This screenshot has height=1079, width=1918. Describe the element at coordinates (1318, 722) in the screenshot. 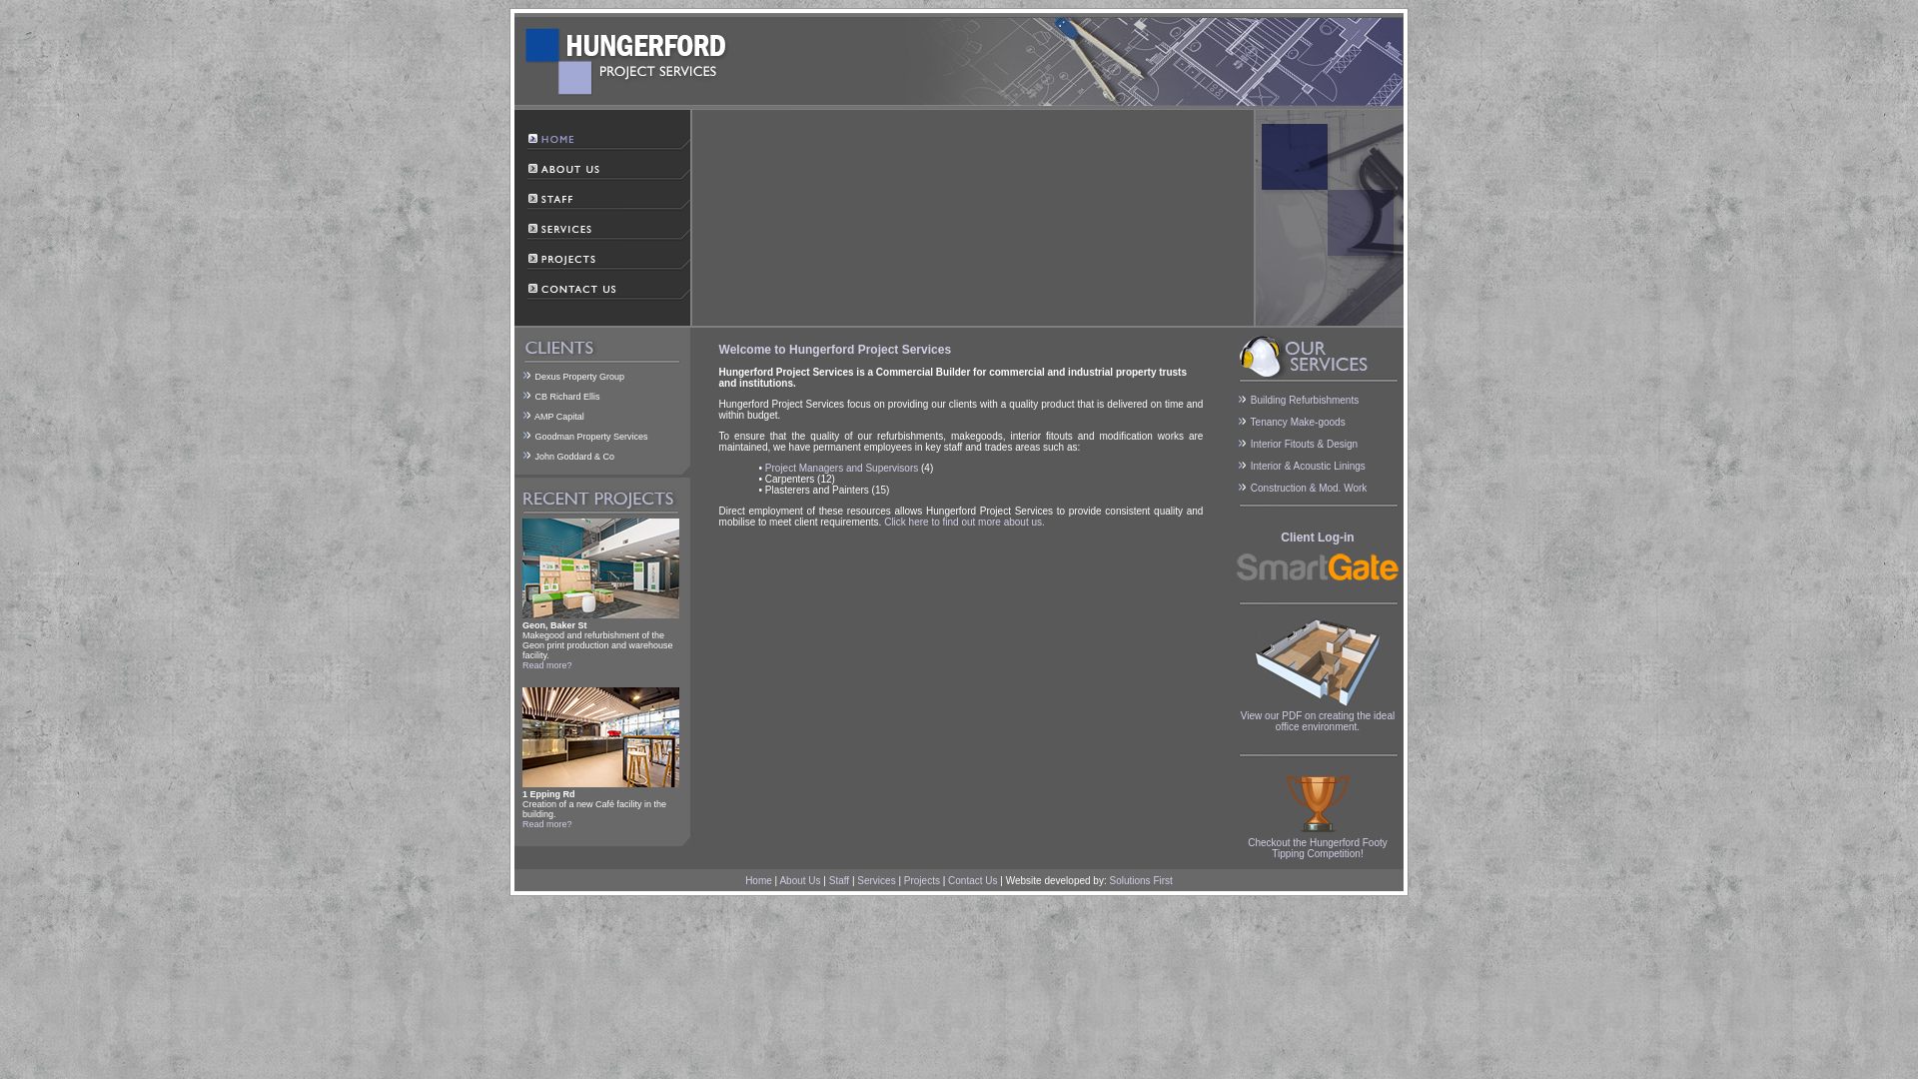

I see `View our PDF on creating the ideal office environment.` at that location.